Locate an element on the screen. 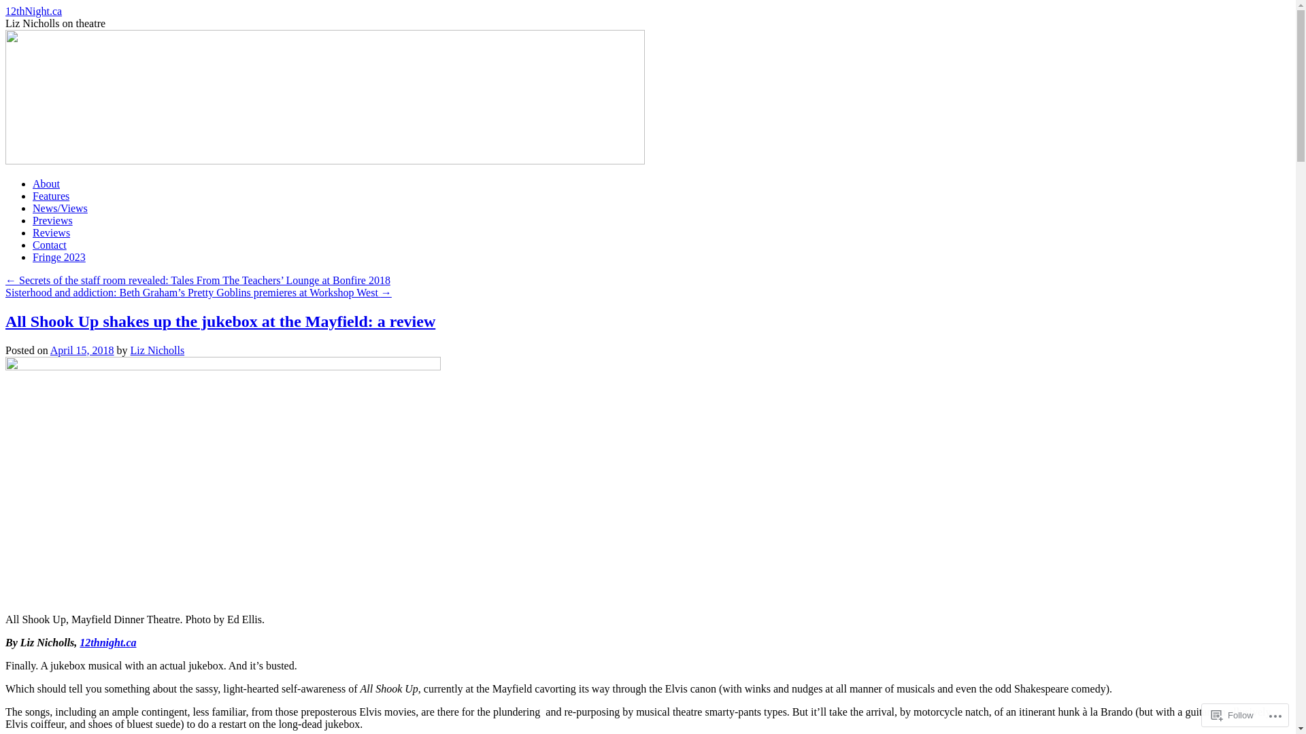 The image size is (1306, 734). Liz Nicholls is located at coordinates (158, 351).